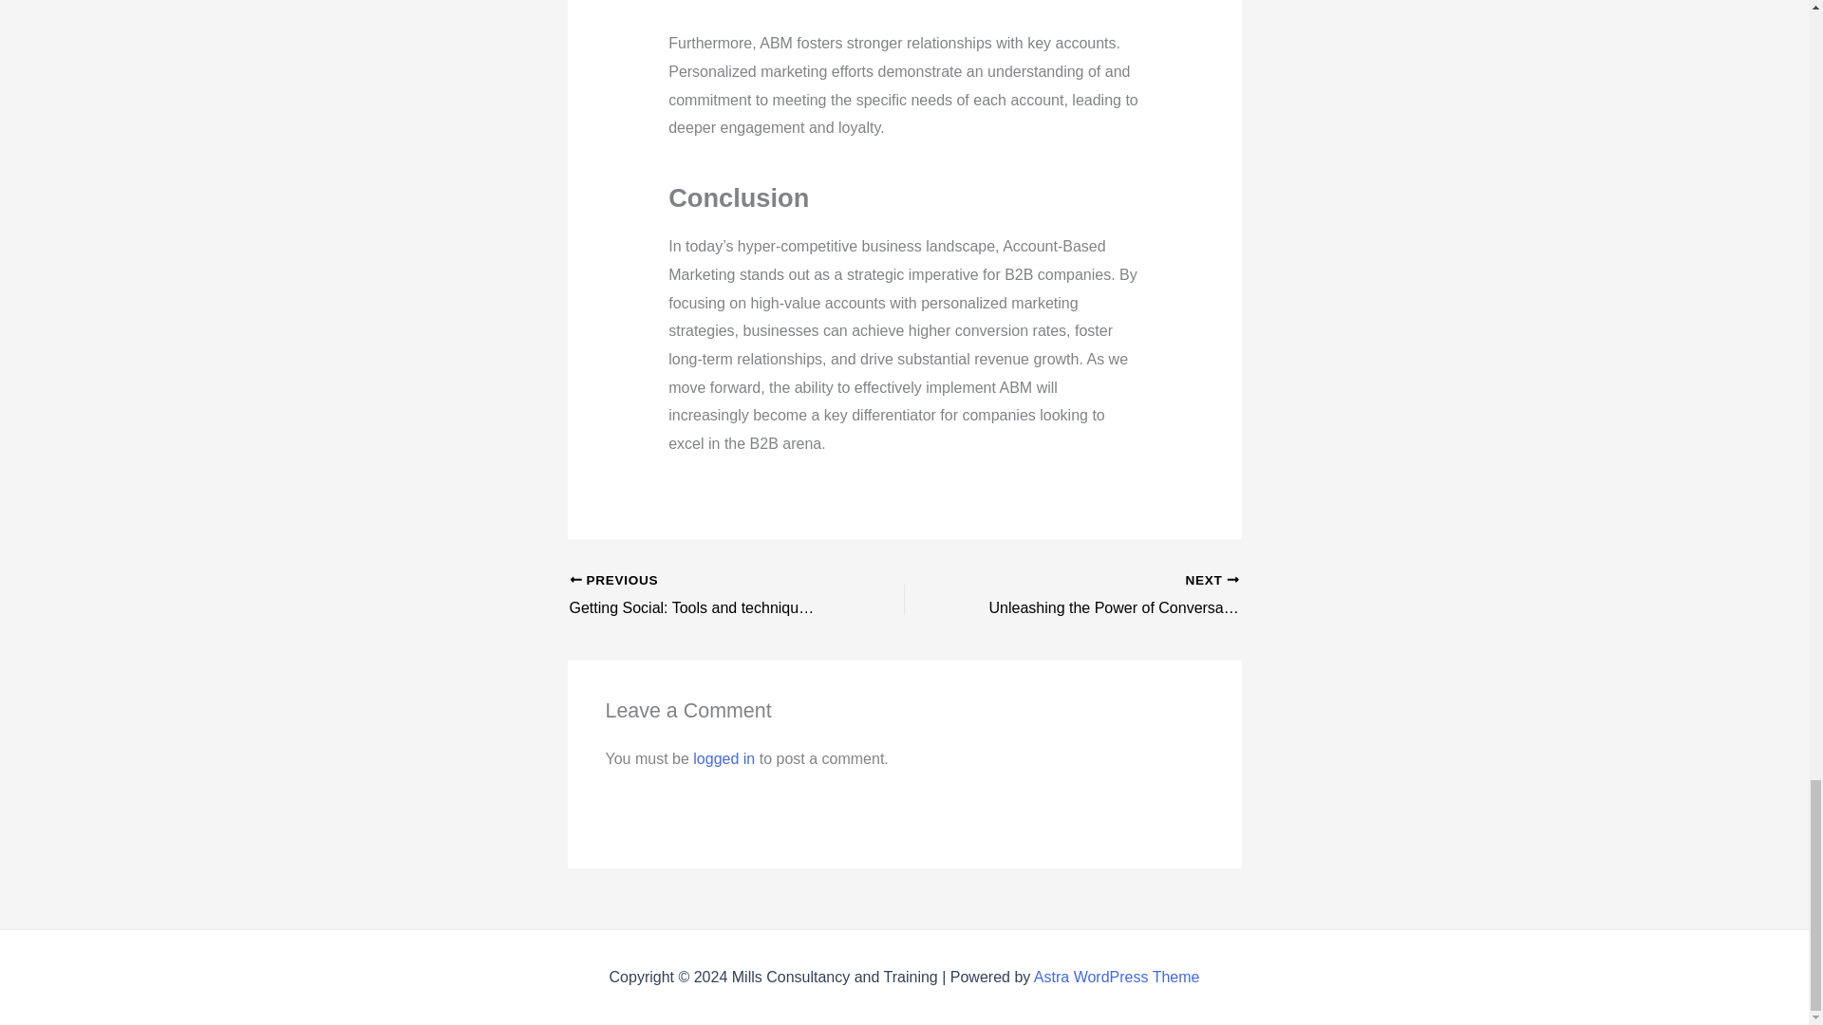  I want to click on logged in, so click(724, 757).